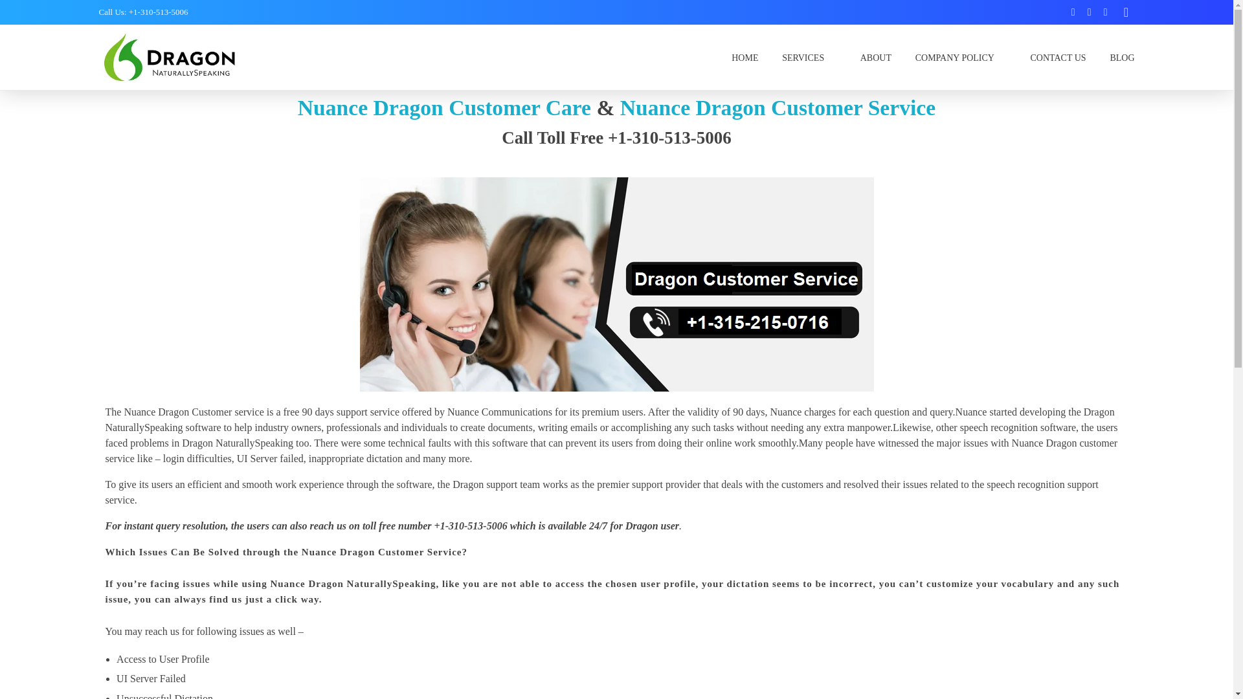 This screenshot has height=699, width=1243. What do you see at coordinates (1058, 57) in the screenshot?
I see `CONTACT US` at bounding box center [1058, 57].